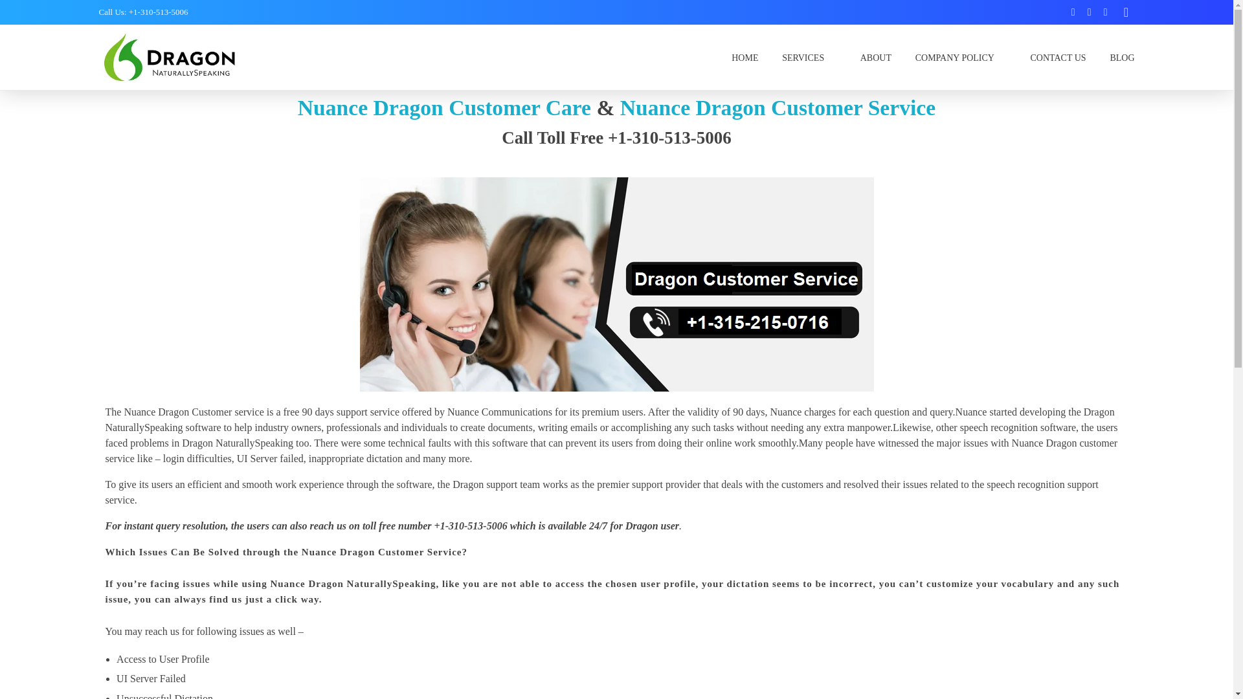 This screenshot has height=699, width=1243. What do you see at coordinates (1058, 57) in the screenshot?
I see `CONTACT US` at bounding box center [1058, 57].